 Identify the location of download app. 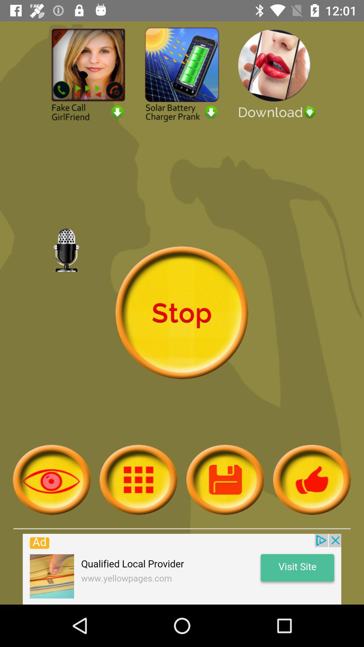
(275, 73).